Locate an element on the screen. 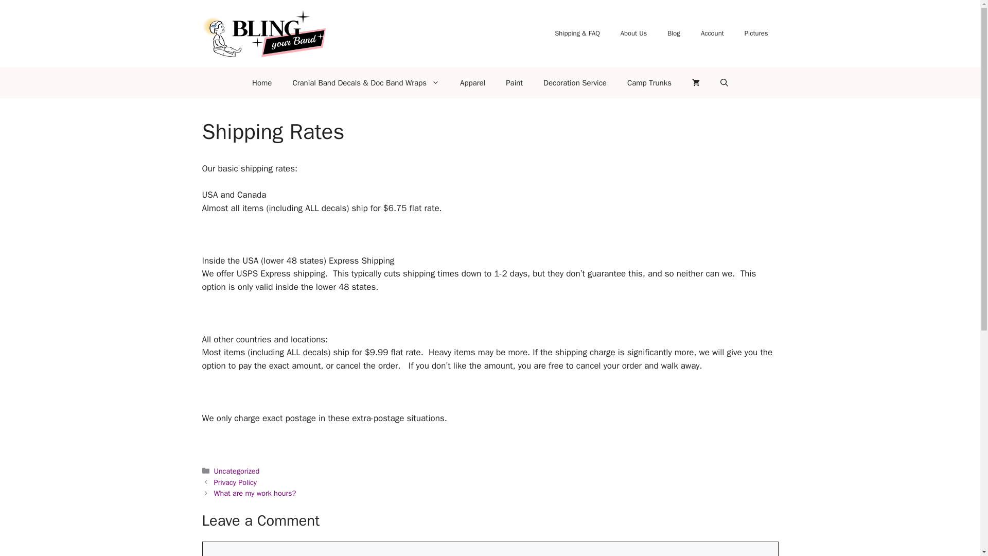 The image size is (988, 556). Blog is located at coordinates (674, 33).